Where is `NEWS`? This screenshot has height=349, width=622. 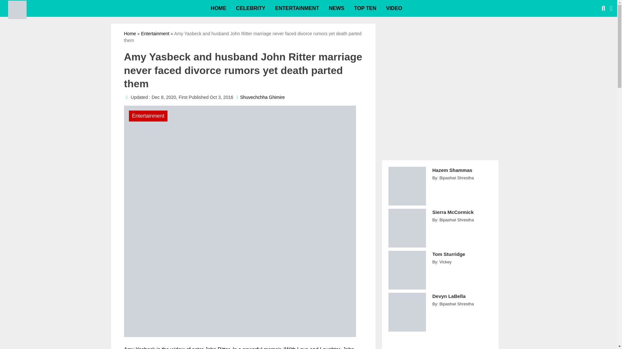 NEWS is located at coordinates (336, 8).